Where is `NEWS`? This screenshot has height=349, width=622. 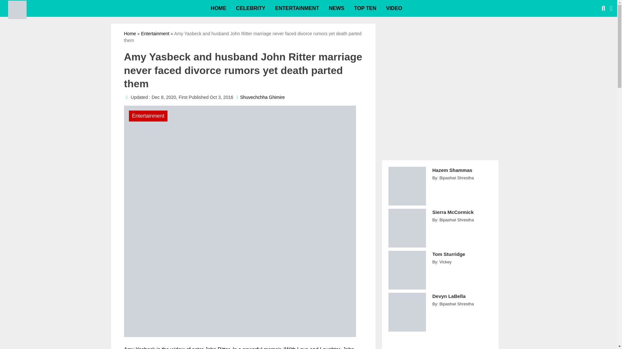 NEWS is located at coordinates (336, 8).